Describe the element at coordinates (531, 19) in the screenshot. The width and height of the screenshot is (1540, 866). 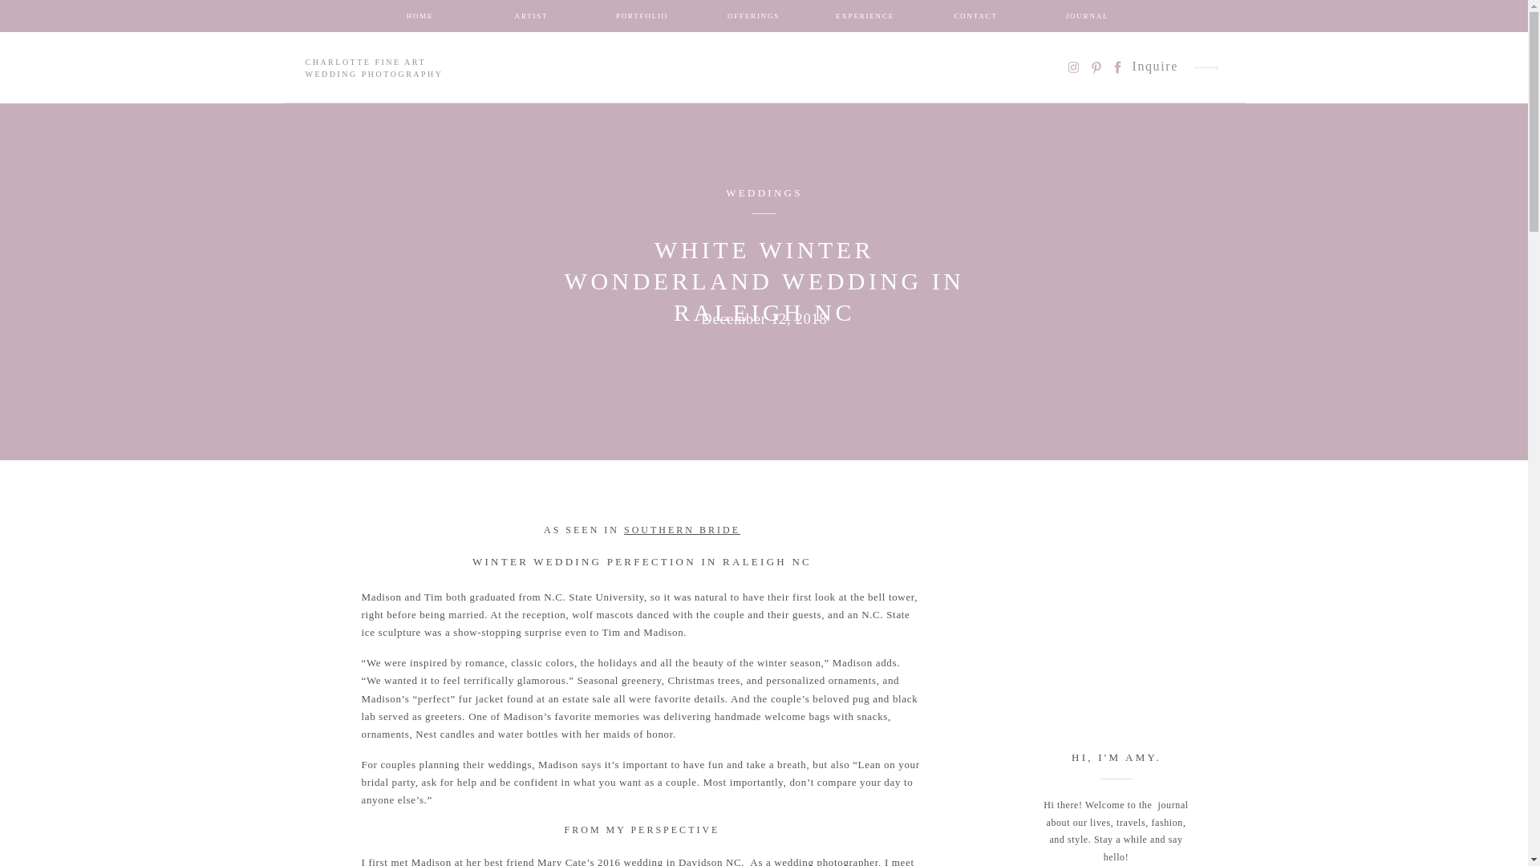
I see `ARTIST` at that location.